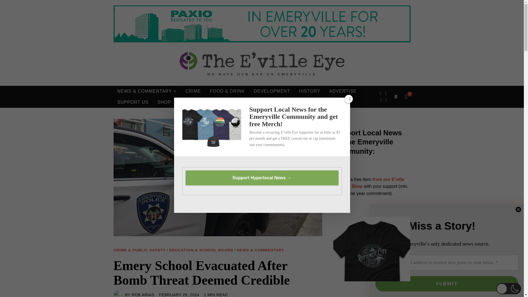 This screenshot has height=297, width=528. I want to click on Paxio Leaderboard, so click(262, 24).